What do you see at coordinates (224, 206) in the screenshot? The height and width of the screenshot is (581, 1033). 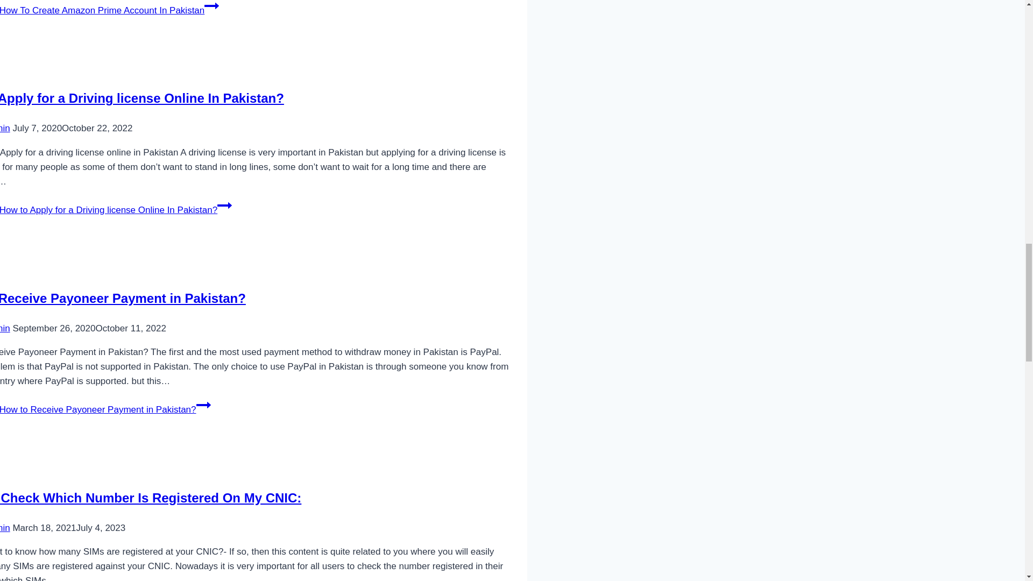 I see `Continue` at bounding box center [224, 206].